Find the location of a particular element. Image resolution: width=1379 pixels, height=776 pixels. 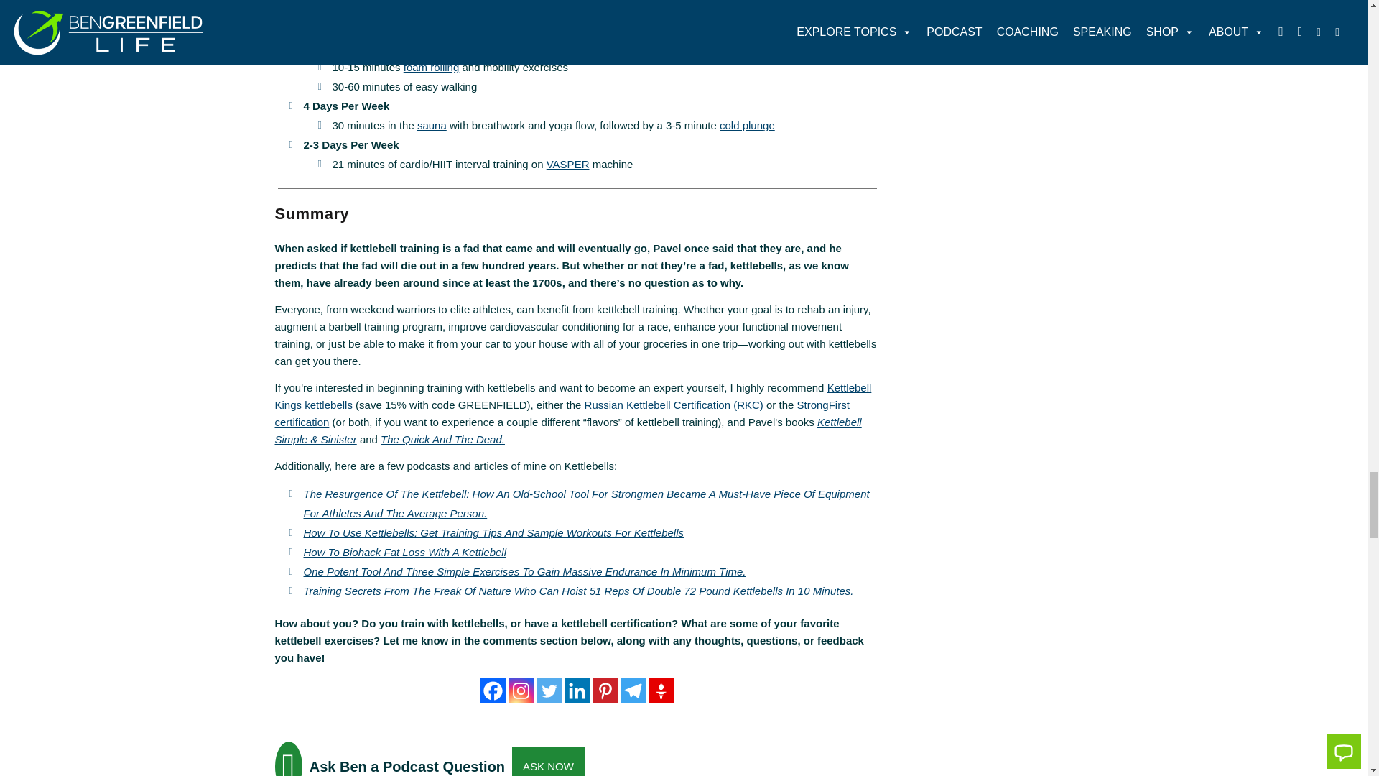

Facebook is located at coordinates (493, 690).